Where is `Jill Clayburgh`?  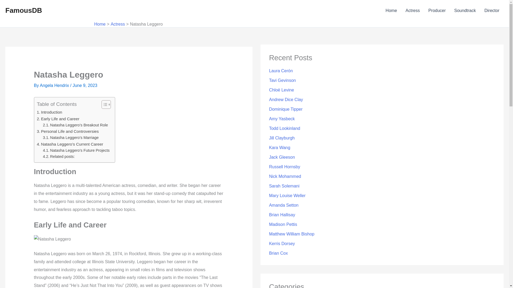
Jill Clayburgh is located at coordinates (282, 138).